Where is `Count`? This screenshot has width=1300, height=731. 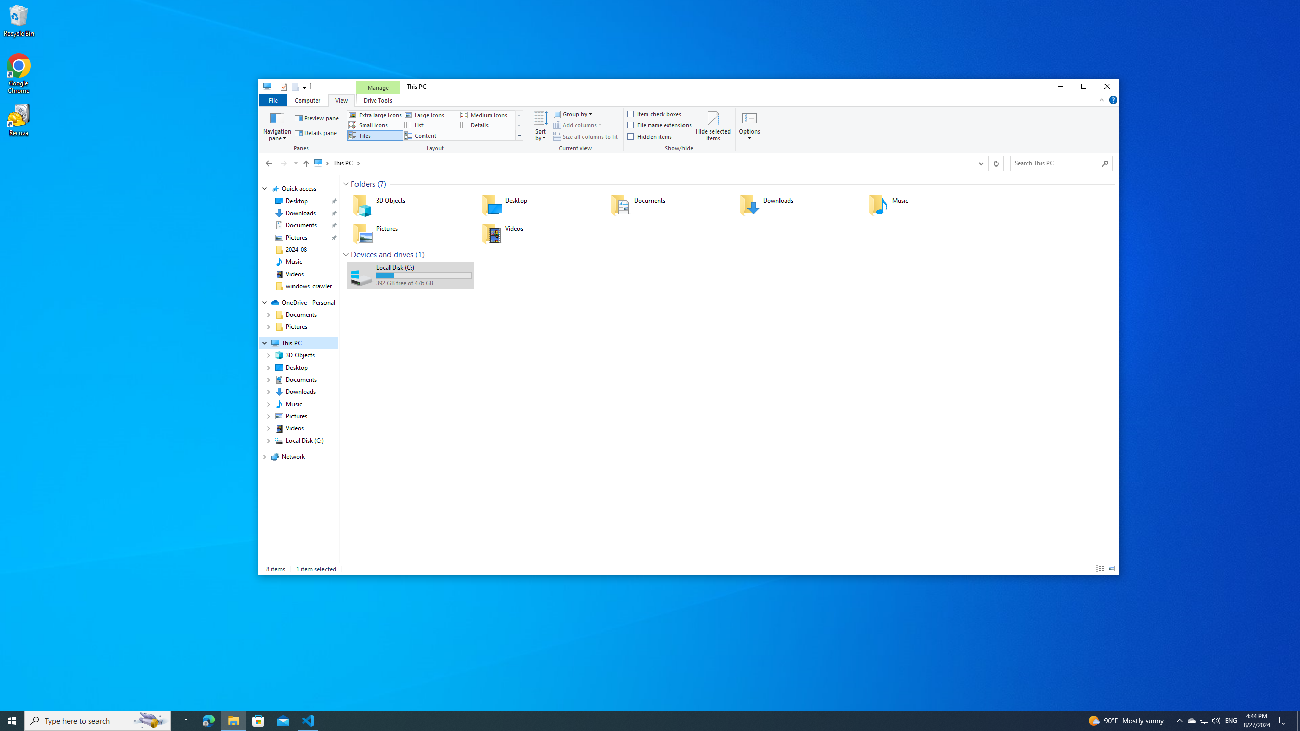
Count is located at coordinates (419, 255).